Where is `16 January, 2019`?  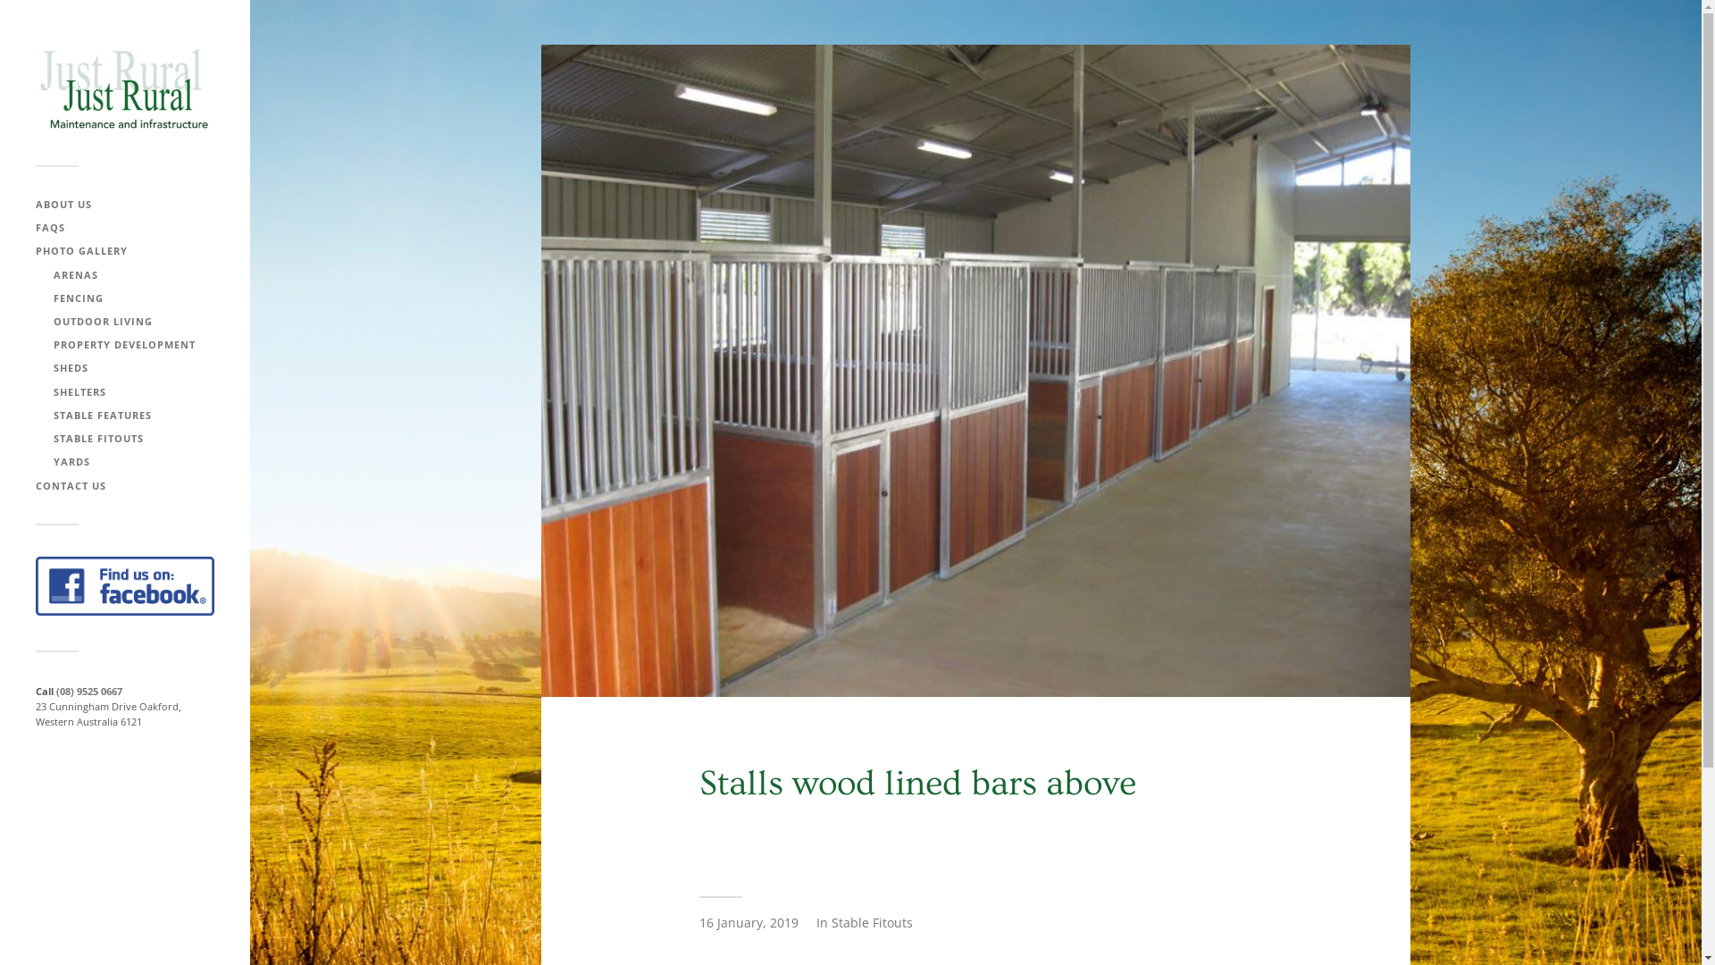 16 January, 2019 is located at coordinates (749, 922).